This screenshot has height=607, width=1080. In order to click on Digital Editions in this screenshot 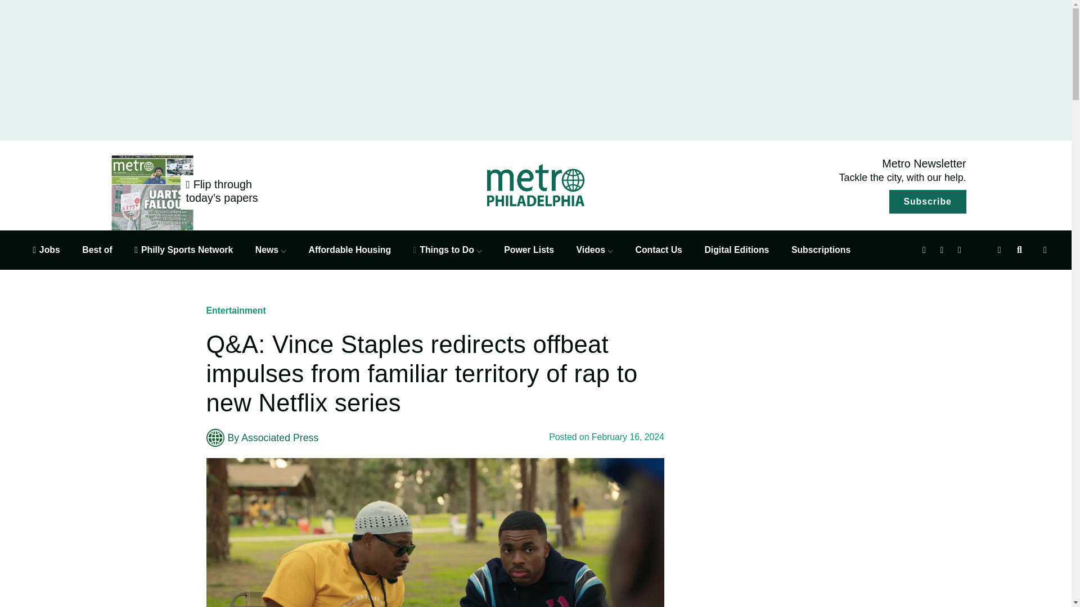, I will do `click(736, 250)`.